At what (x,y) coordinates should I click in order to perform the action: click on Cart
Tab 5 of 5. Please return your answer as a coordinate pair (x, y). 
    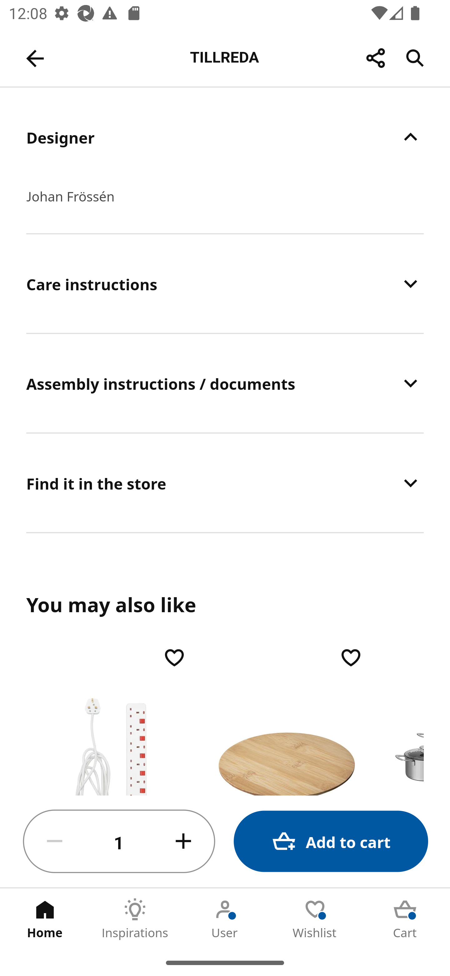
    Looking at the image, I should click on (405, 919).